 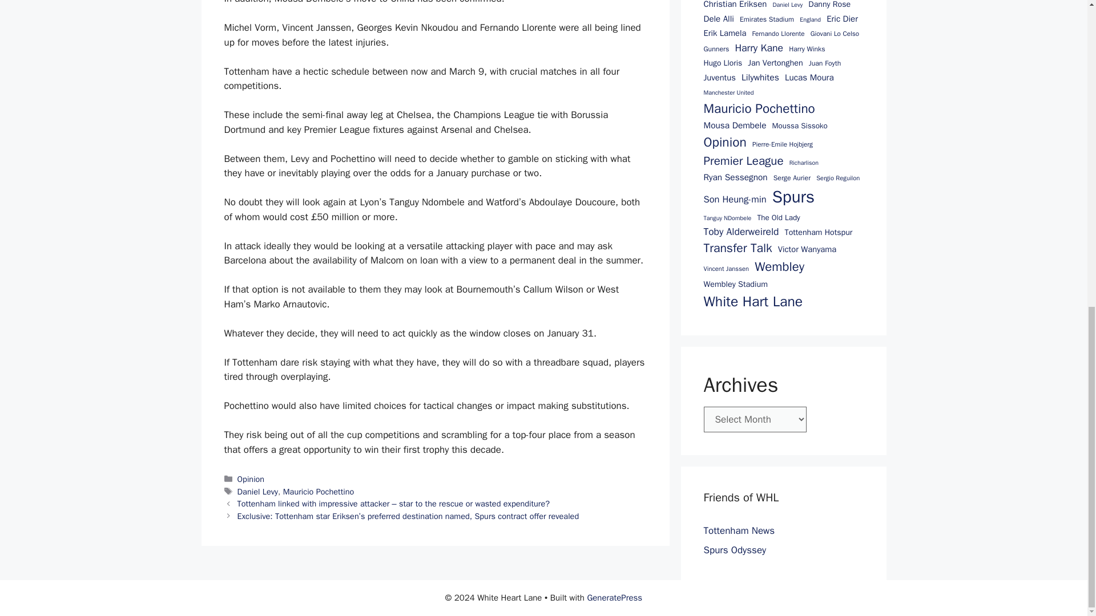 What do you see at coordinates (829, 5) in the screenshot?
I see `Danny Rose` at bounding box center [829, 5].